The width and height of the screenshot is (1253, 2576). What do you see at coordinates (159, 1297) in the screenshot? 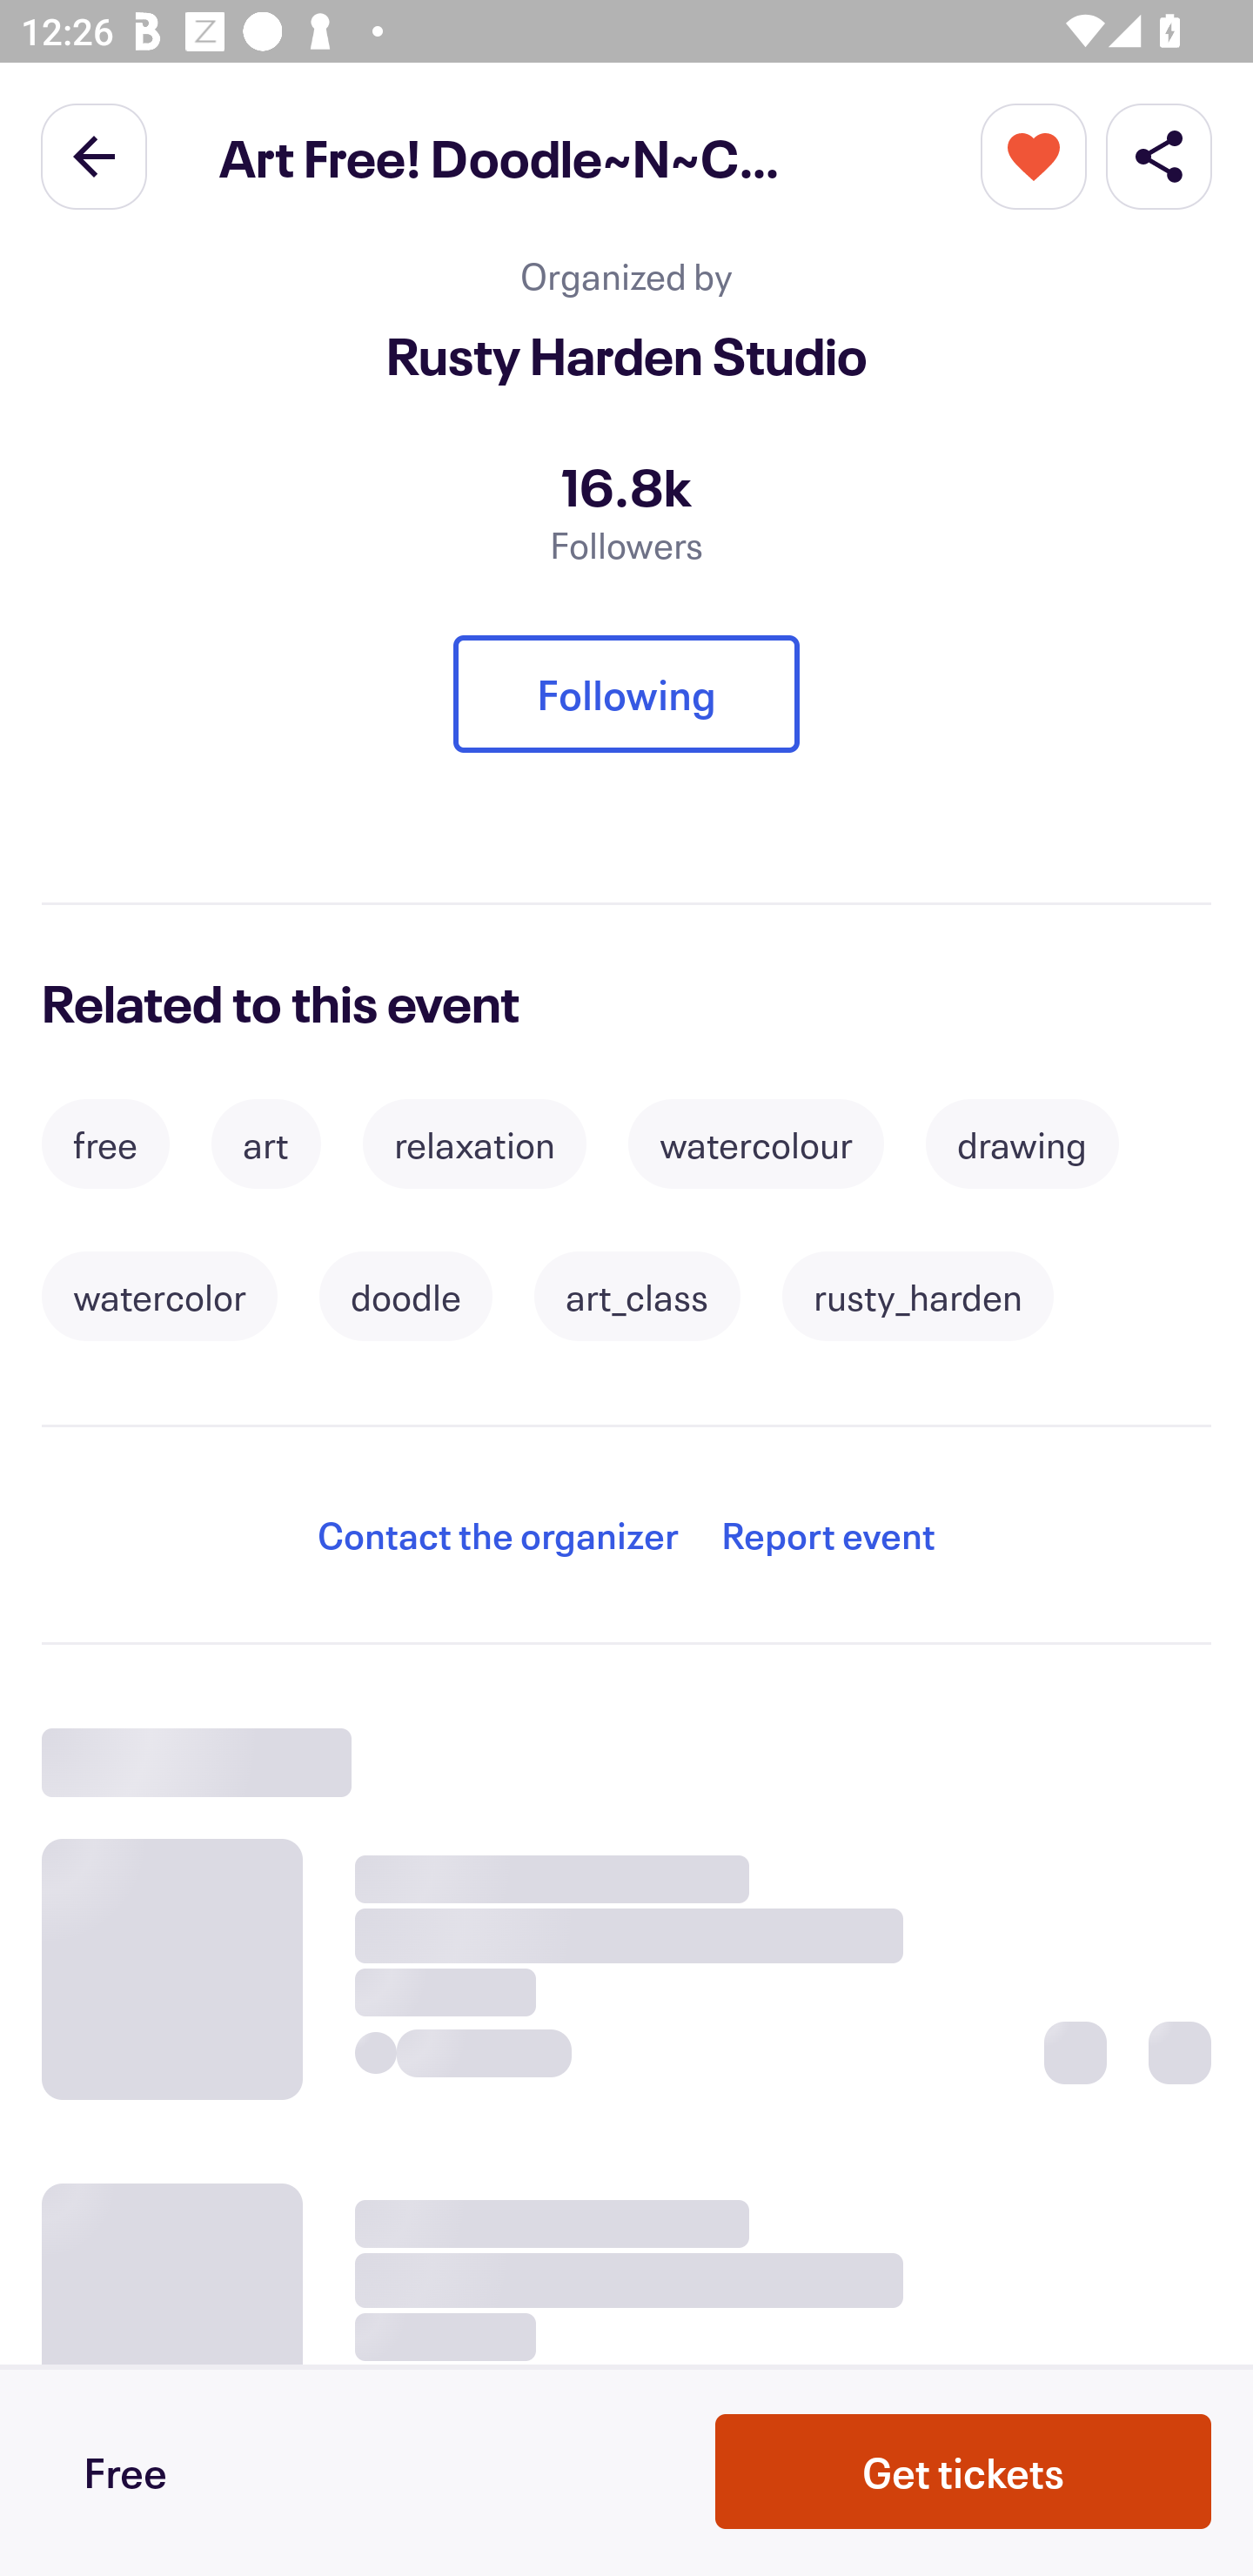
I see `watercolor` at bounding box center [159, 1297].